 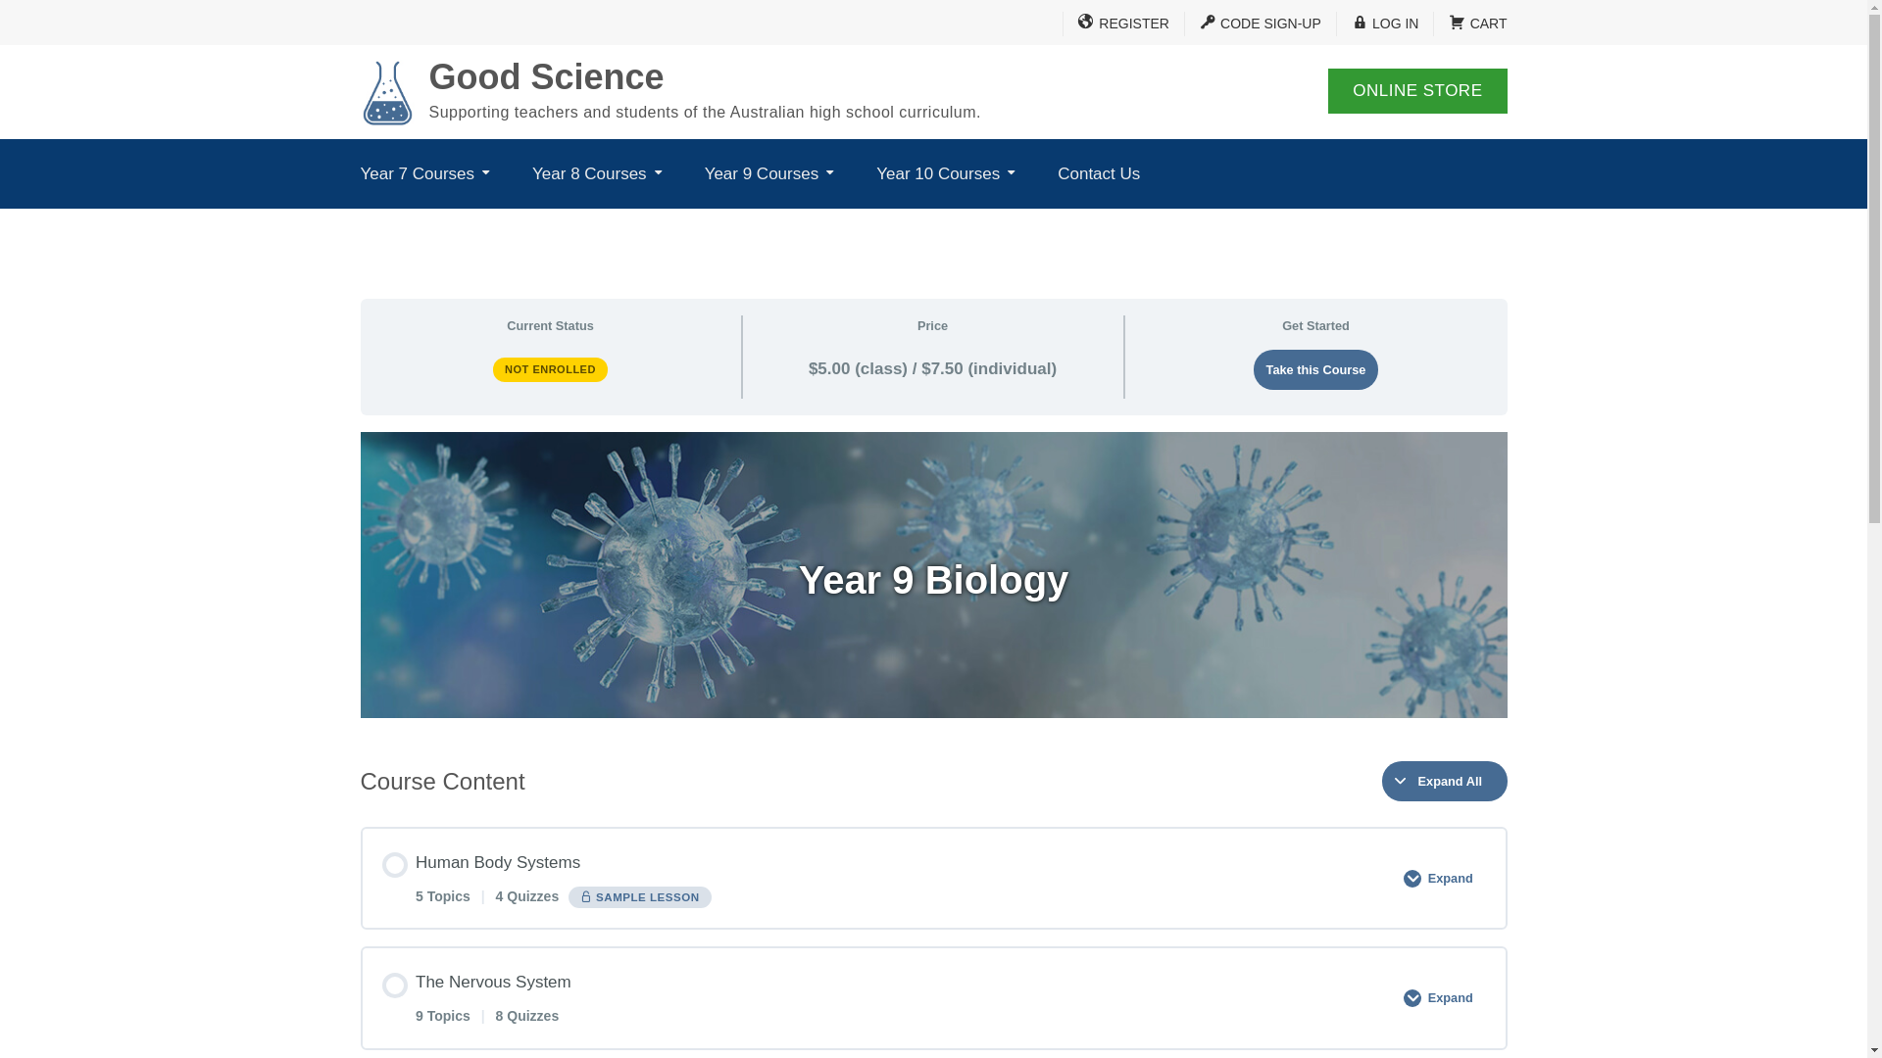 What do you see at coordinates (597, 174) in the screenshot?
I see `Year 8 Courses` at bounding box center [597, 174].